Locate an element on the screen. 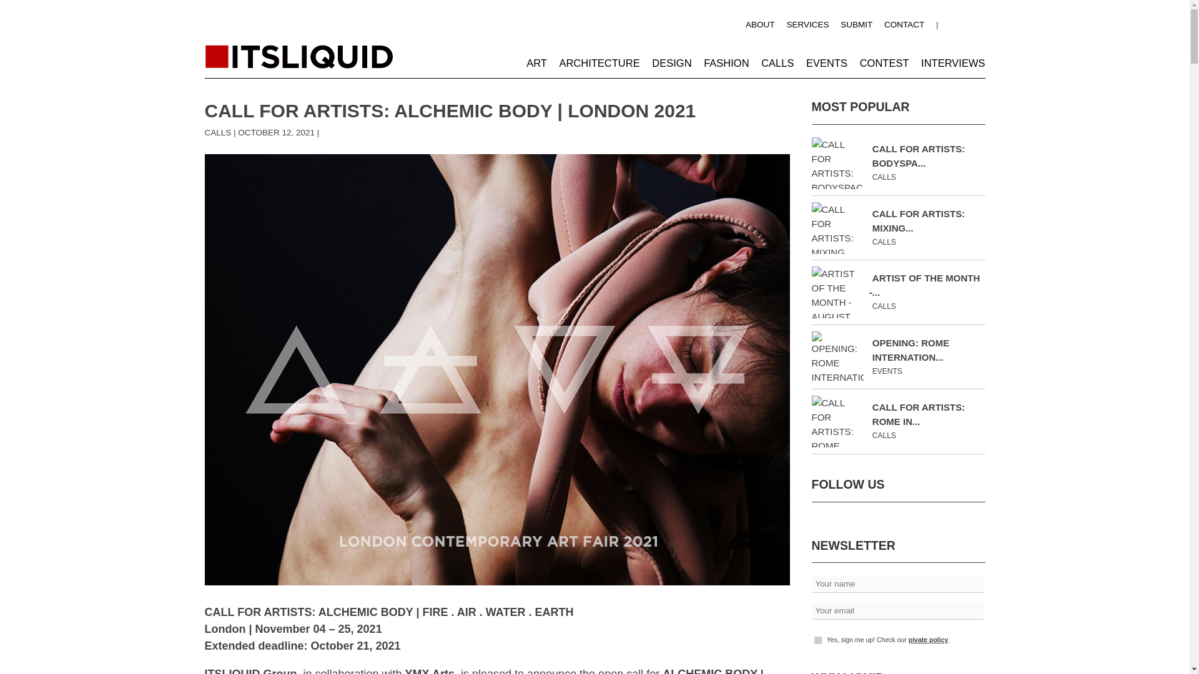  SUBMIT is located at coordinates (856, 25).